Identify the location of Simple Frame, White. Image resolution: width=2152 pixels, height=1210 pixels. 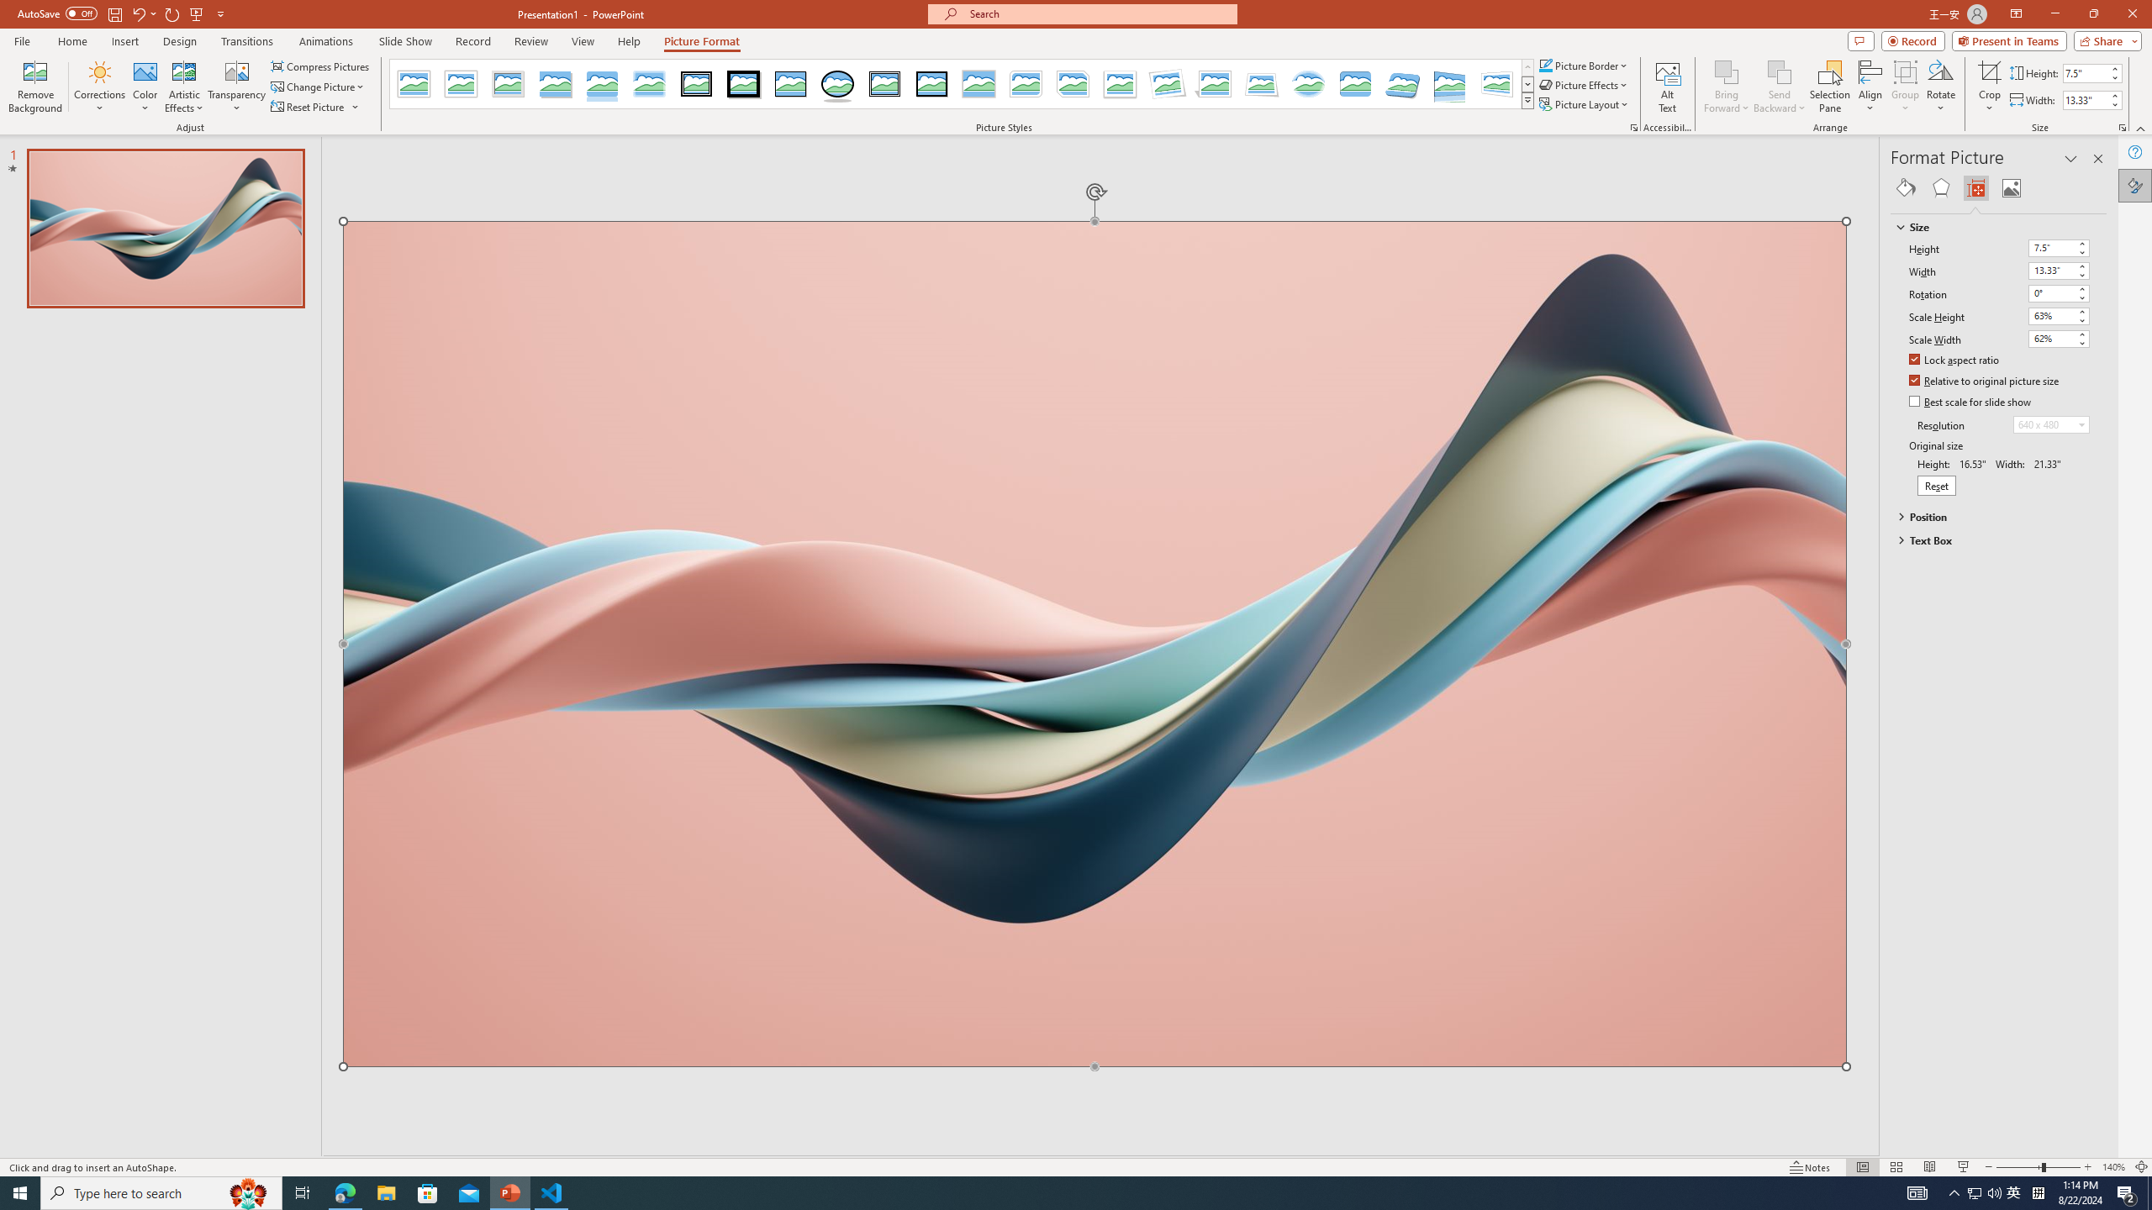
(415, 84).